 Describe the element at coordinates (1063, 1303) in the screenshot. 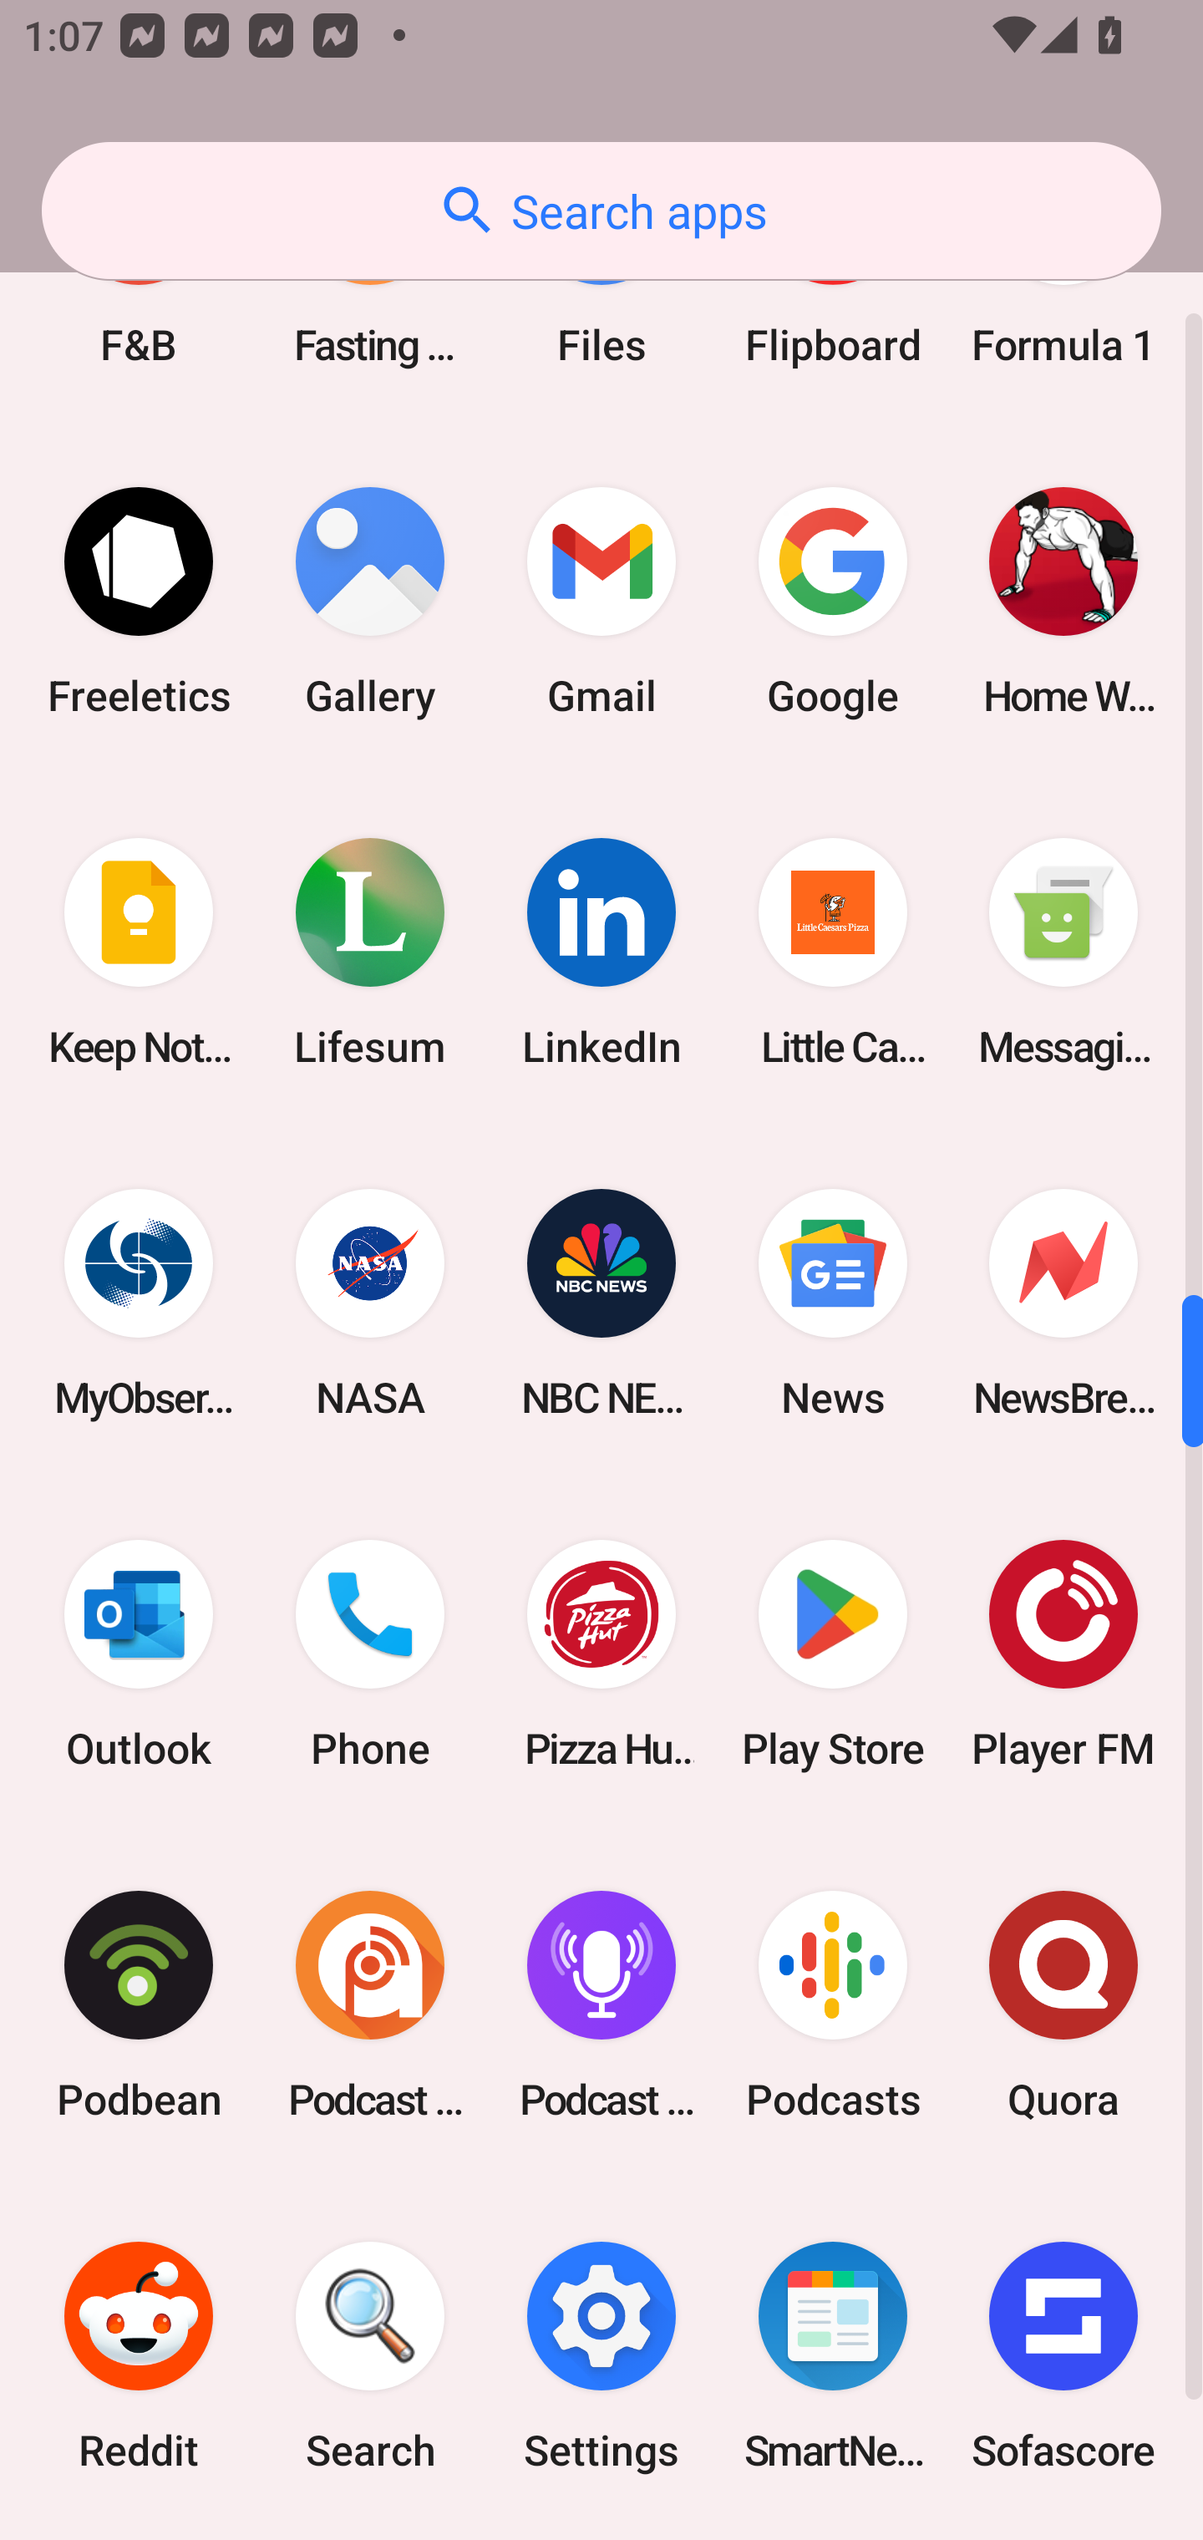

I see `NewsBreak` at that location.